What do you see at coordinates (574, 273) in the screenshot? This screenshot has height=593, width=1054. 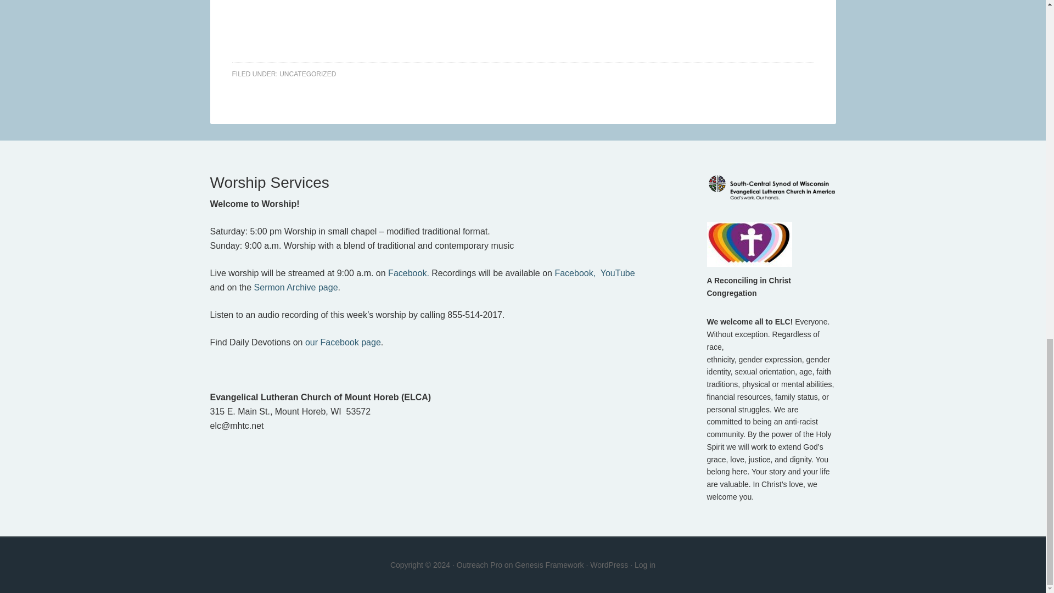 I see `Facebook,` at bounding box center [574, 273].